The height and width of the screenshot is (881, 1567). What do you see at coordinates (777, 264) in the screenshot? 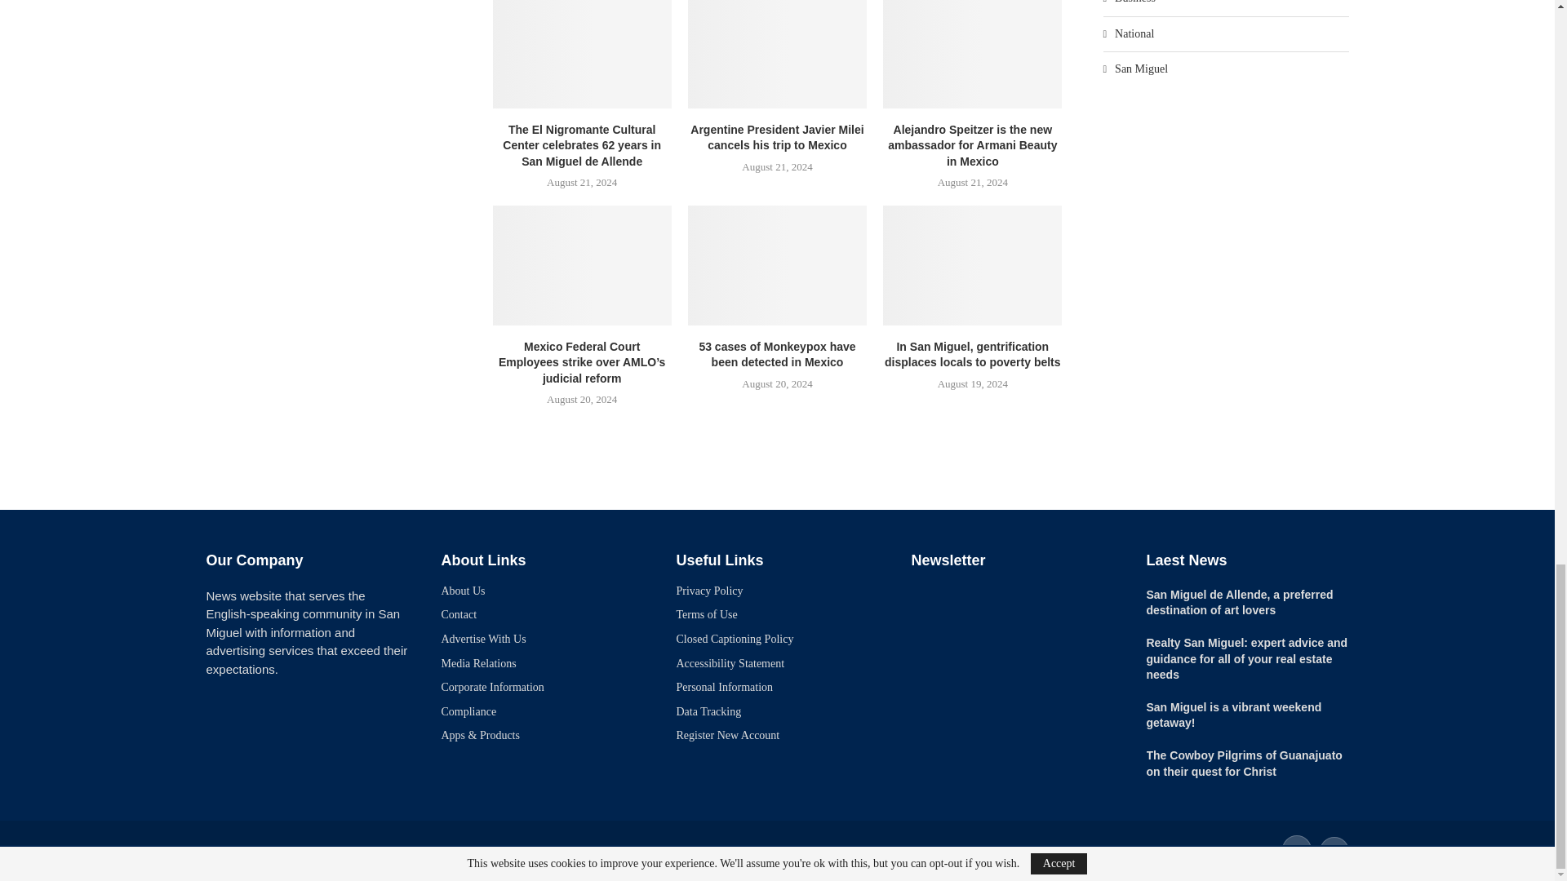
I see `53 cases of Monkeypox have been detected in Mexico` at bounding box center [777, 264].